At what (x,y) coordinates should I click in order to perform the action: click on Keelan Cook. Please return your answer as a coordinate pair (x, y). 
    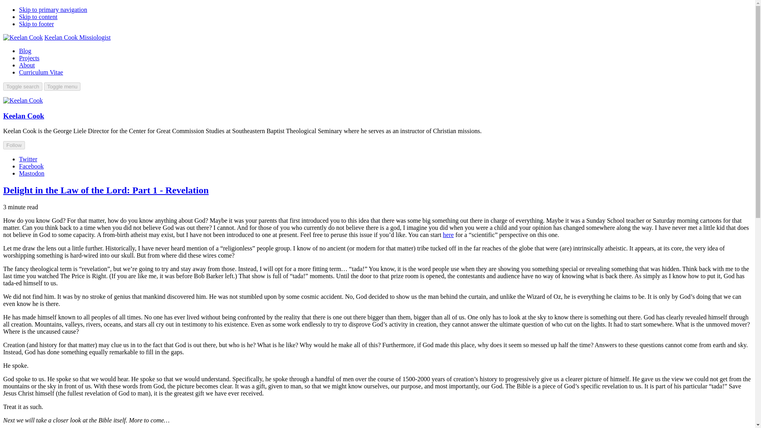
    Looking at the image, I should click on (23, 116).